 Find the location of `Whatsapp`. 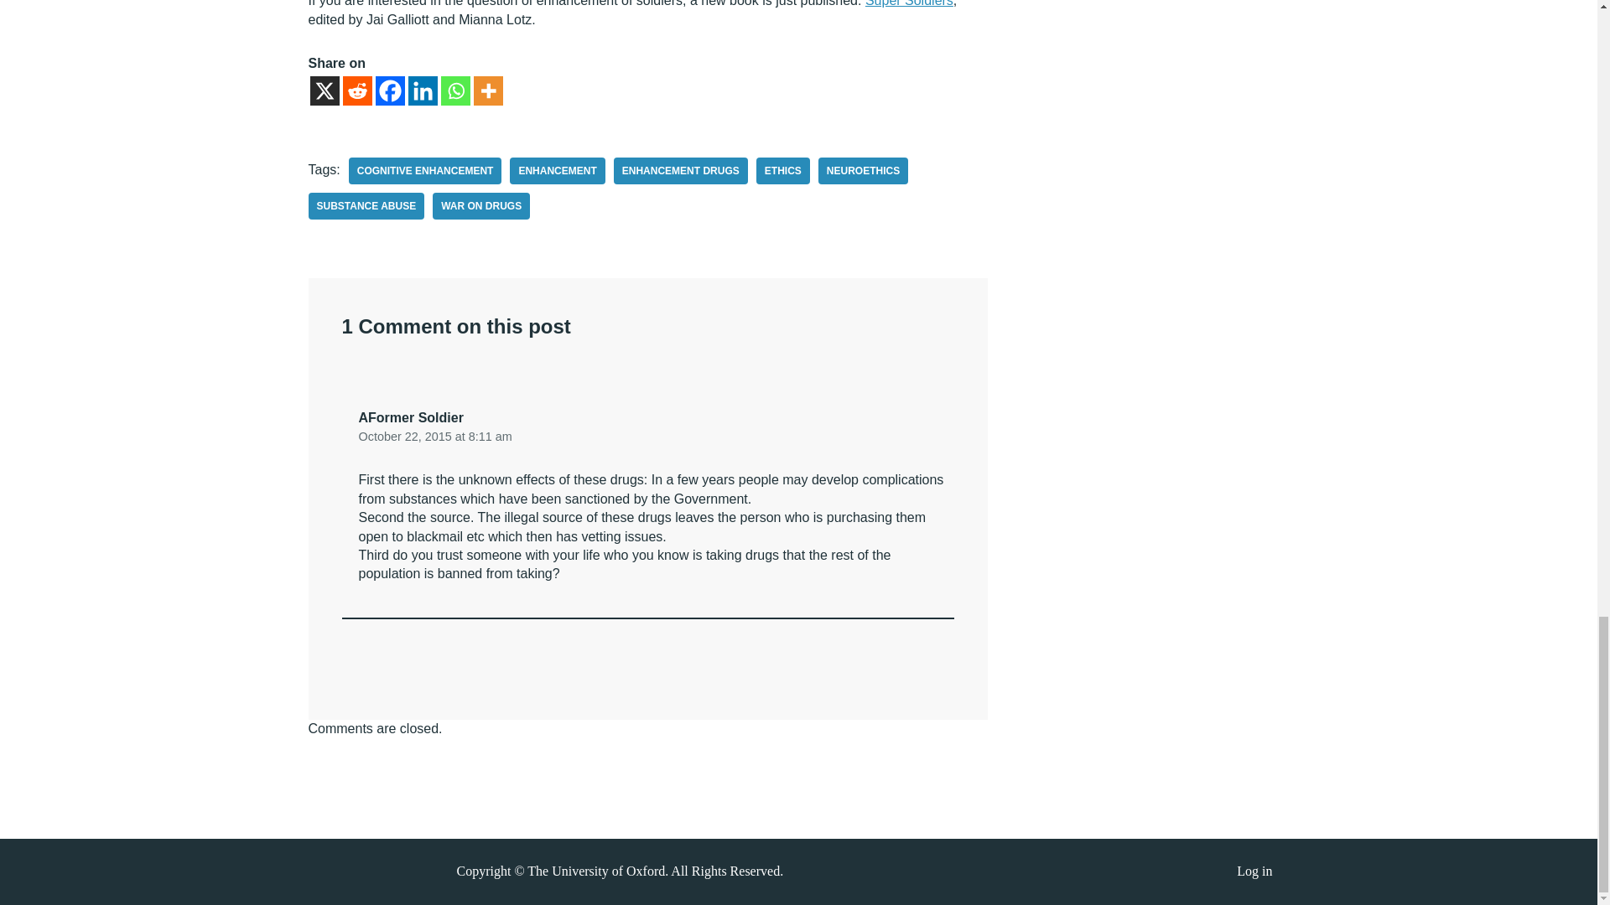

Whatsapp is located at coordinates (455, 90).